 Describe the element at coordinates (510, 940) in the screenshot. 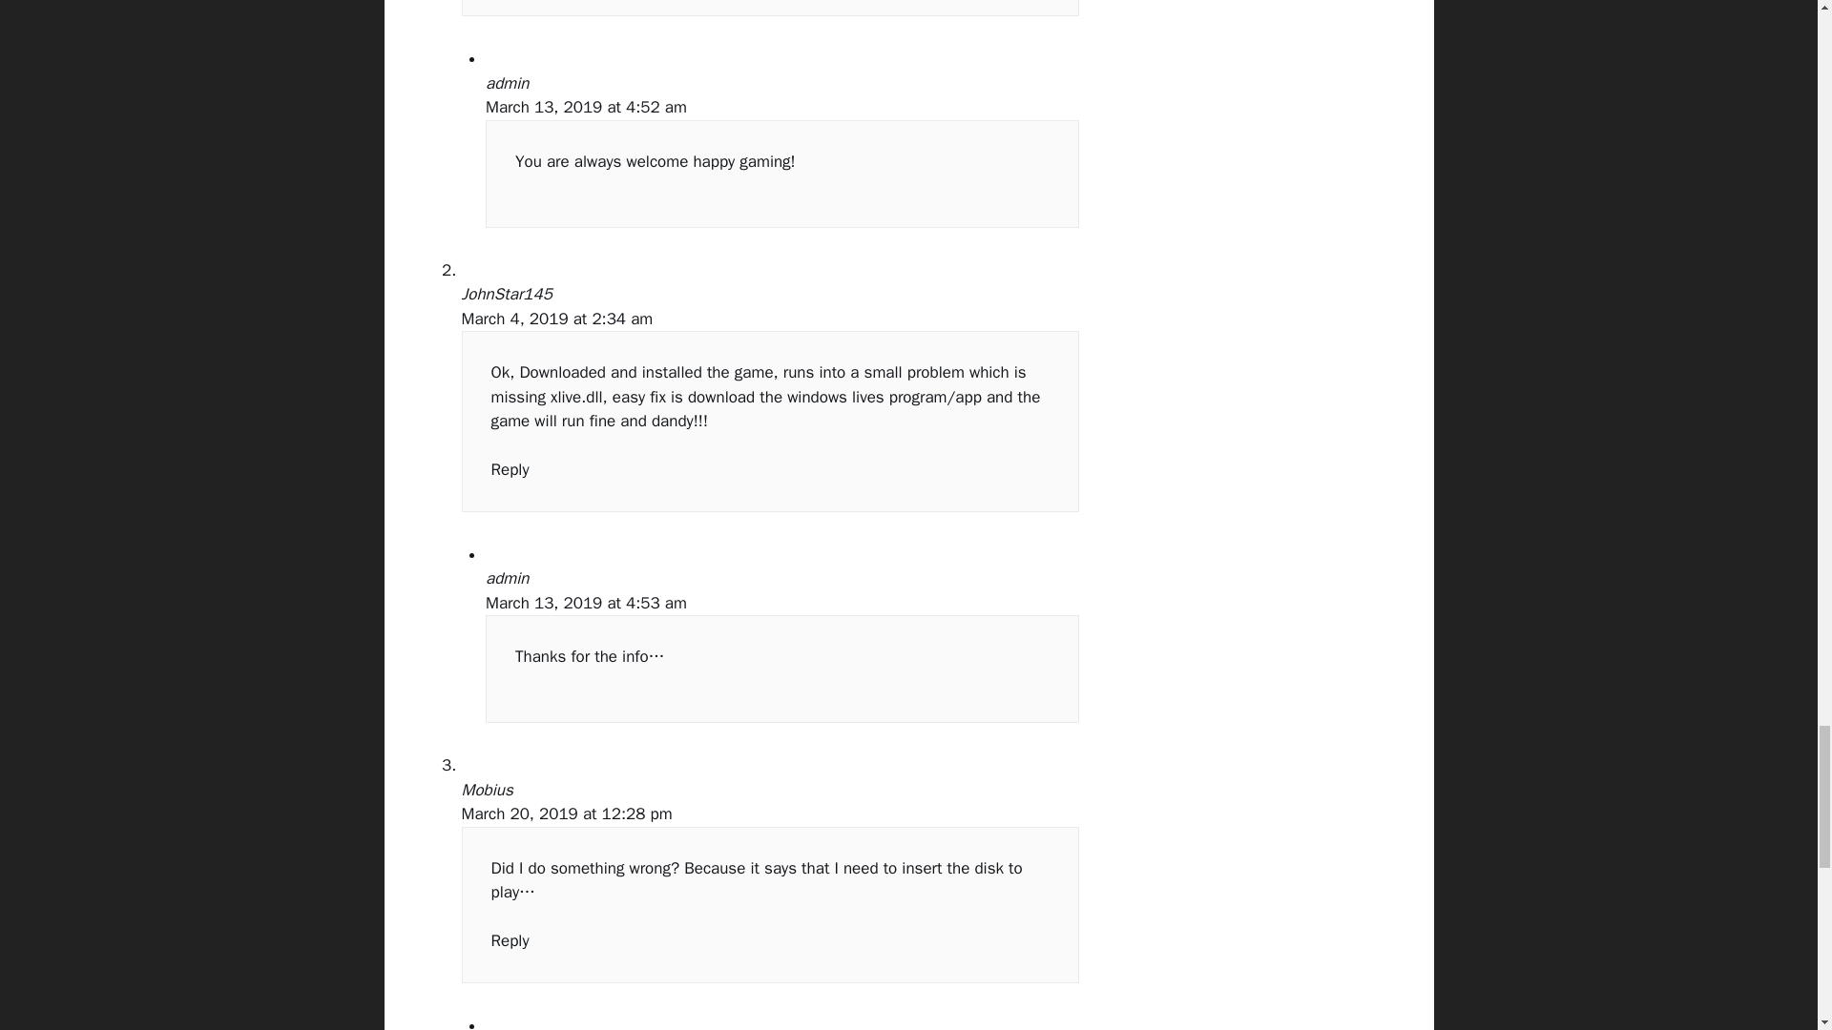

I see `Reply` at that location.